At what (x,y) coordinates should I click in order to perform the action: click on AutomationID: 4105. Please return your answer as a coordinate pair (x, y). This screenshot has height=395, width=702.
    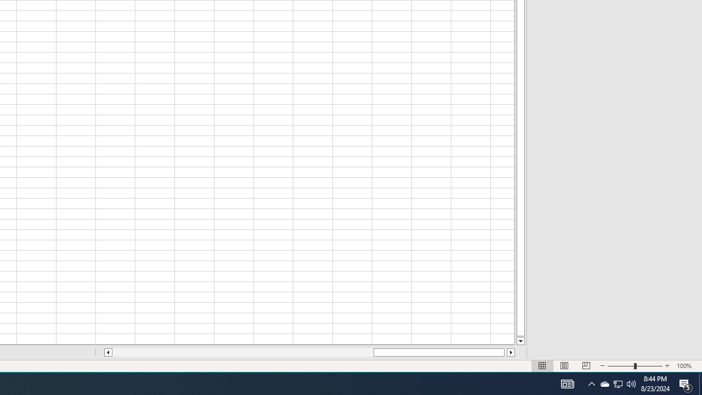
    Looking at the image, I should click on (567, 384).